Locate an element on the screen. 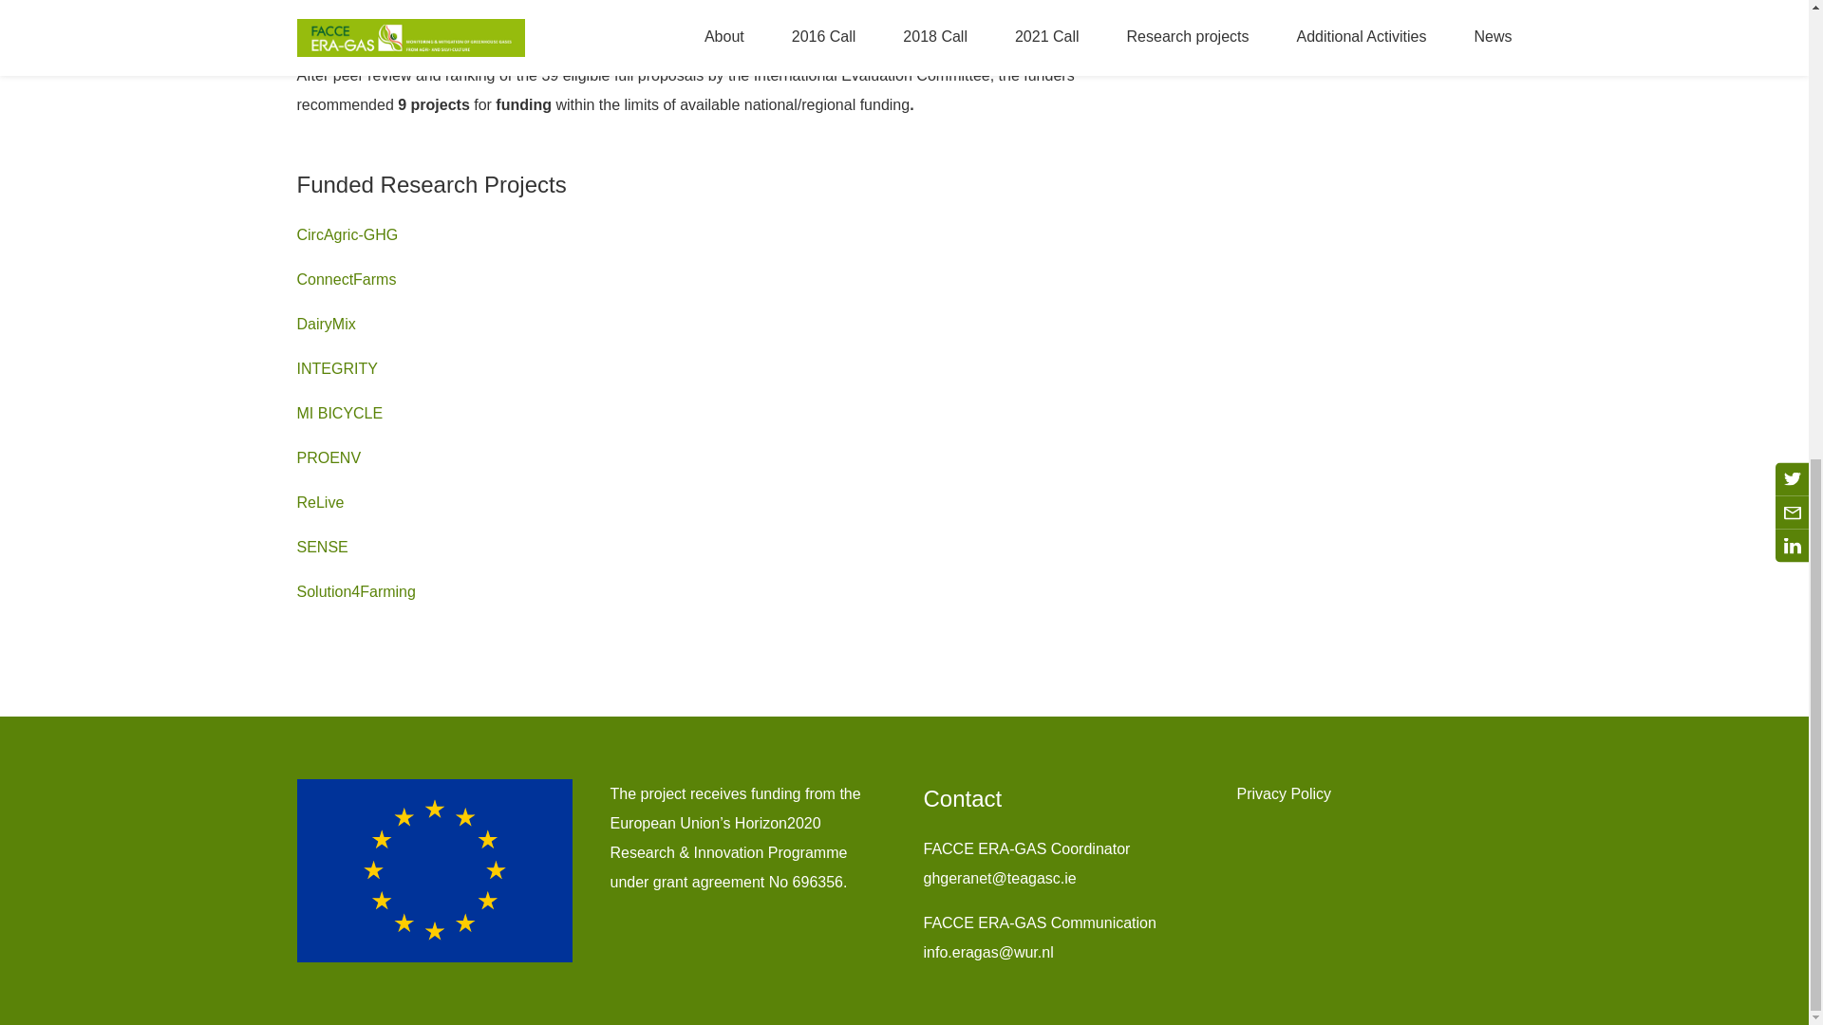 The height and width of the screenshot is (1025, 1823). ConnectFarms is located at coordinates (346, 279).